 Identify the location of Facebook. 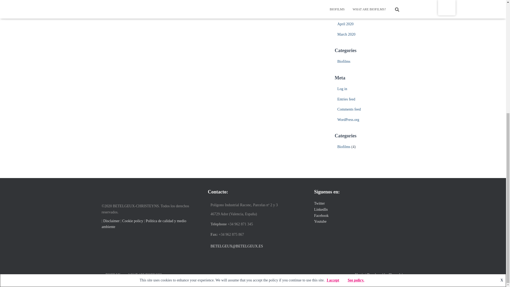
(321, 215).